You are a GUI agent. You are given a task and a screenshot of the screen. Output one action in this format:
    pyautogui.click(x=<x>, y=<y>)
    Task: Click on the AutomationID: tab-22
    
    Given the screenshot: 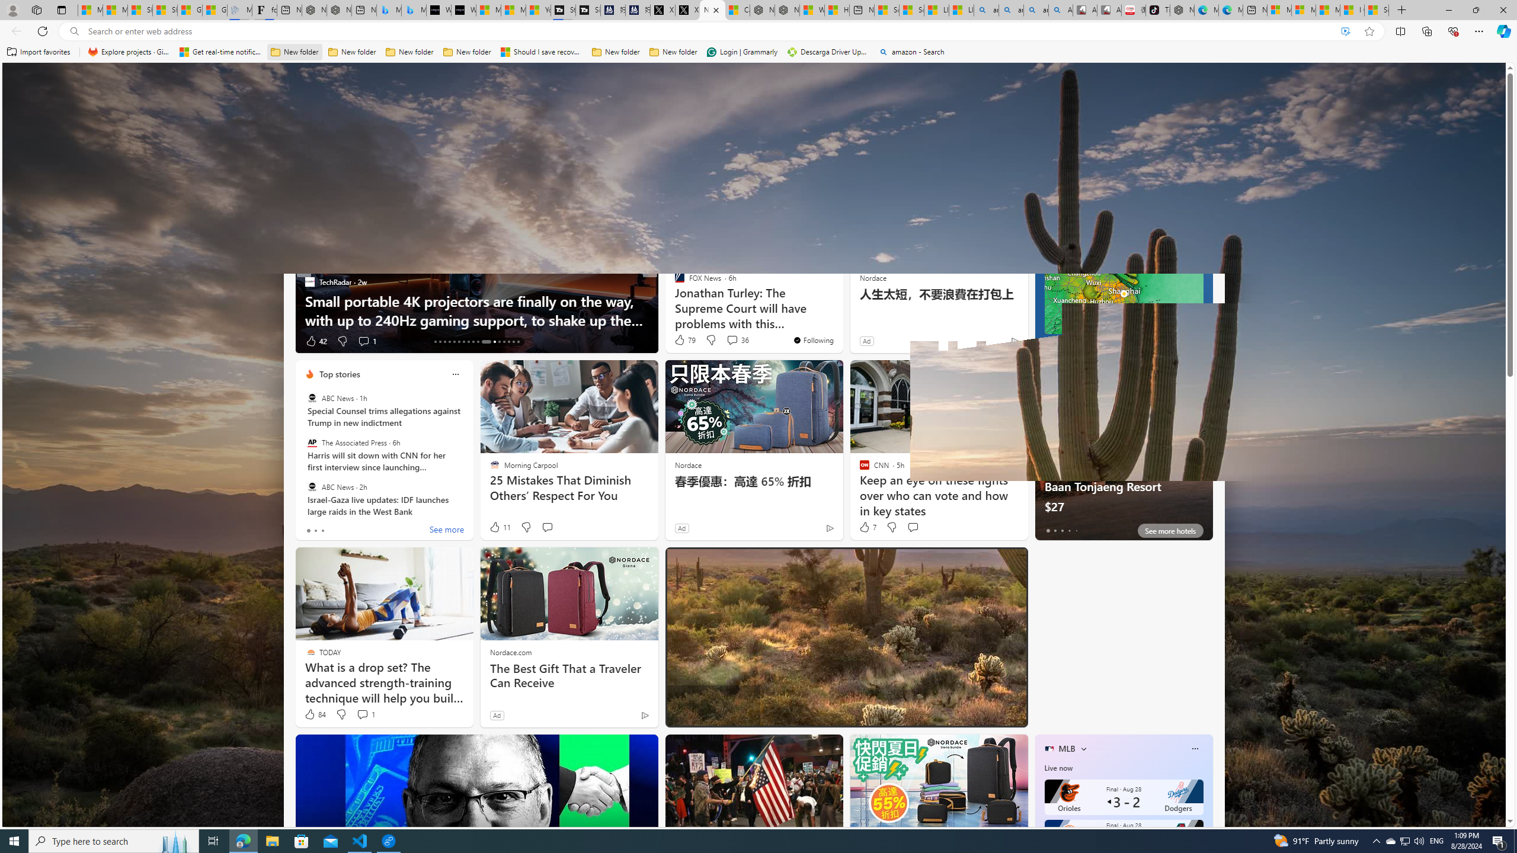 What is the action you would take?
    pyautogui.click(x=478, y=342)
    